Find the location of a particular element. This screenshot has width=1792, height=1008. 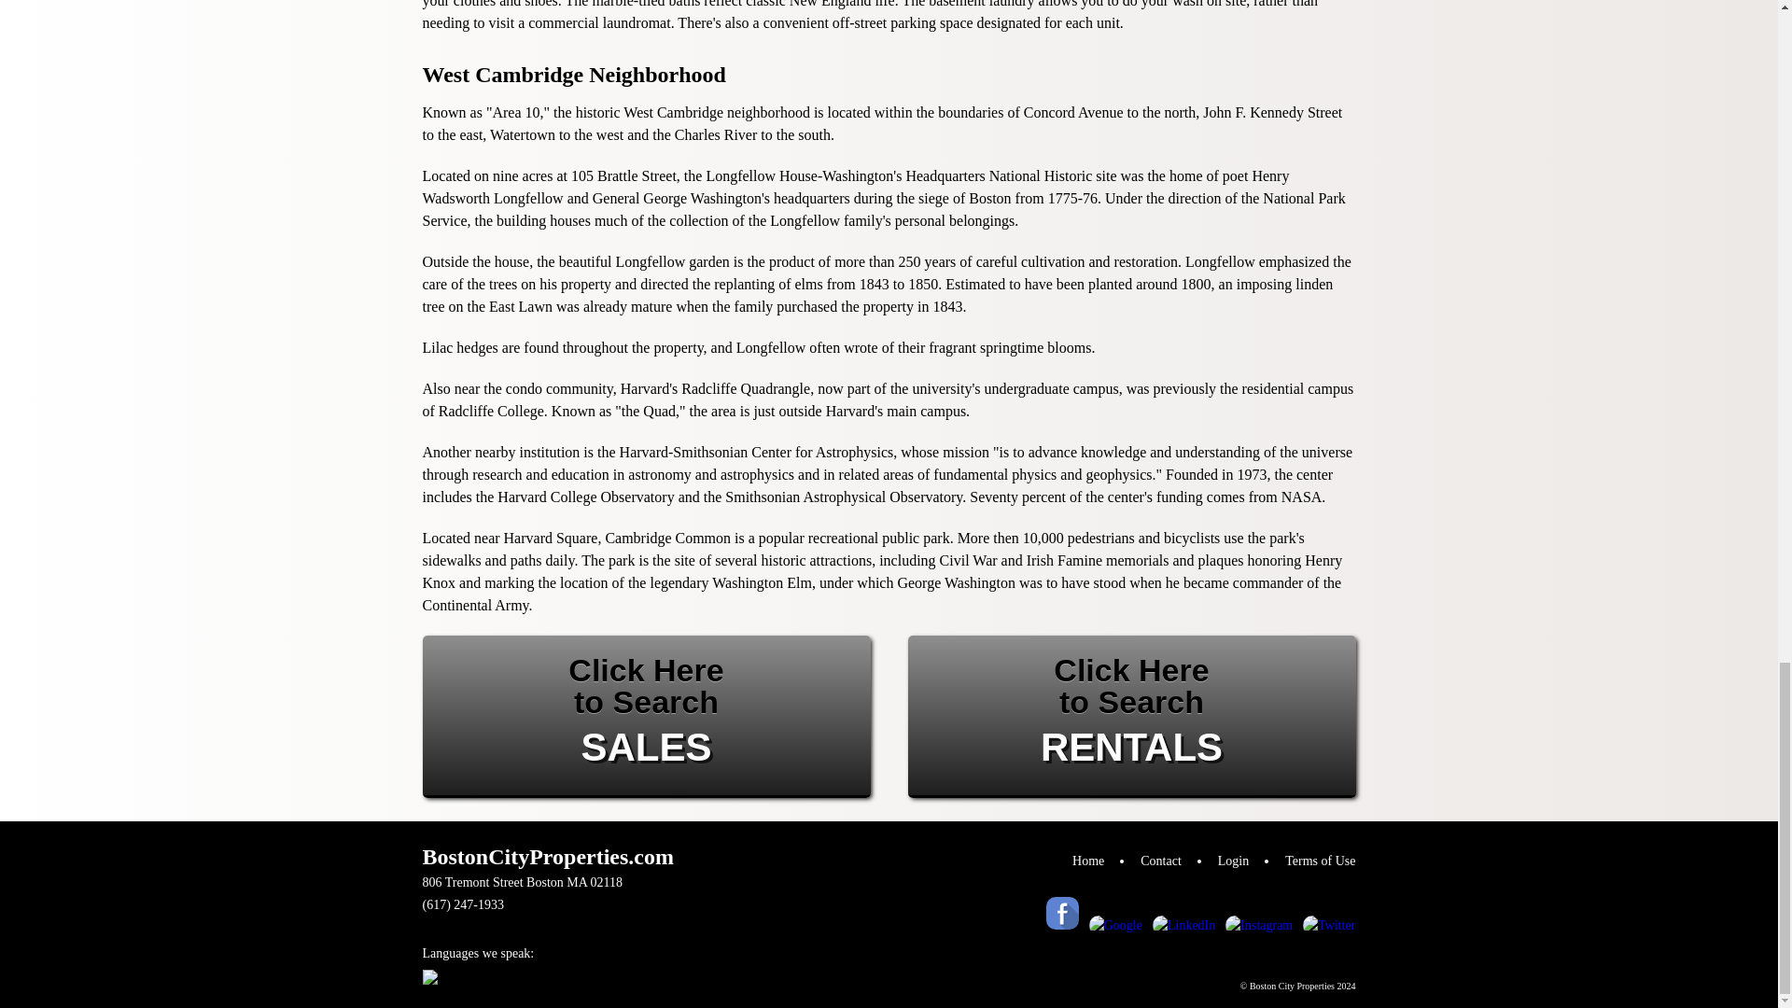

BostonCityProperties.com is located at coordinates (645, 717).